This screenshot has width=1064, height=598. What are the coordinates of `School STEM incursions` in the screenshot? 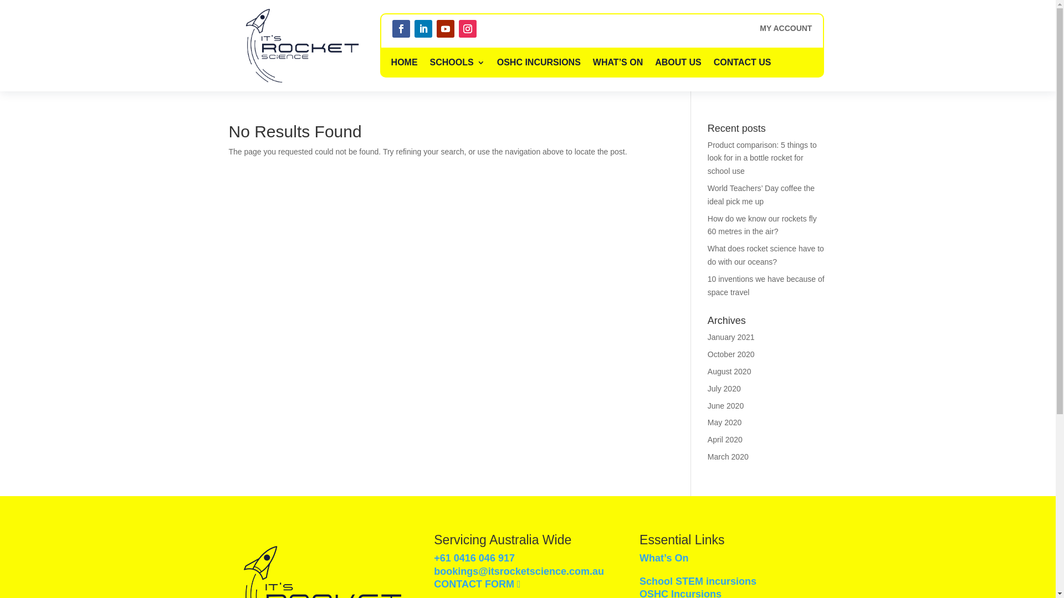 It's located at (698, 581).